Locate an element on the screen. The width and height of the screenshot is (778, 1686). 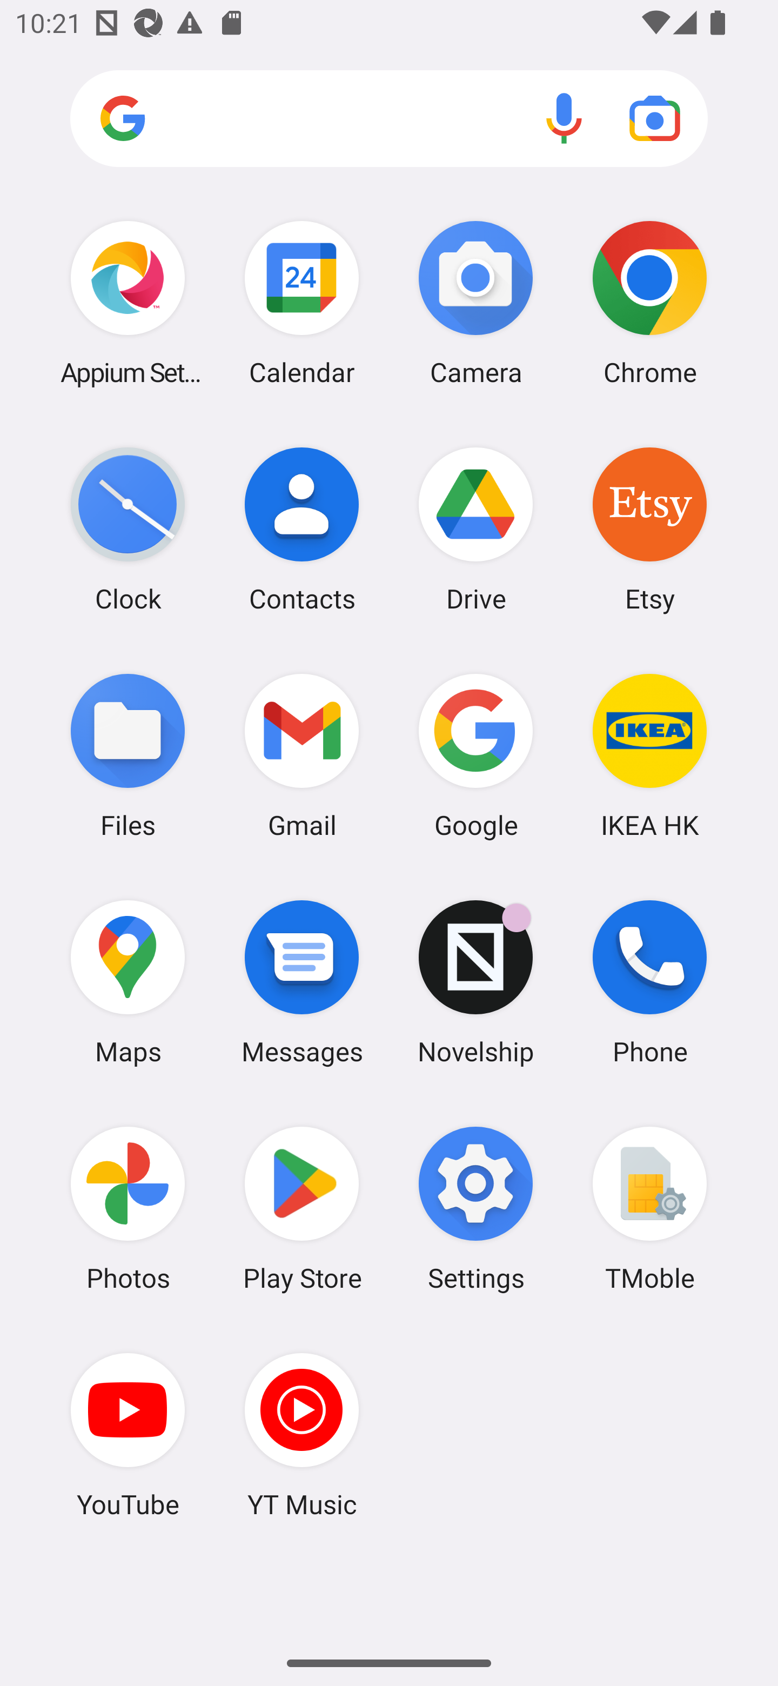
Appium Settings is located at coordinates (128, 303).